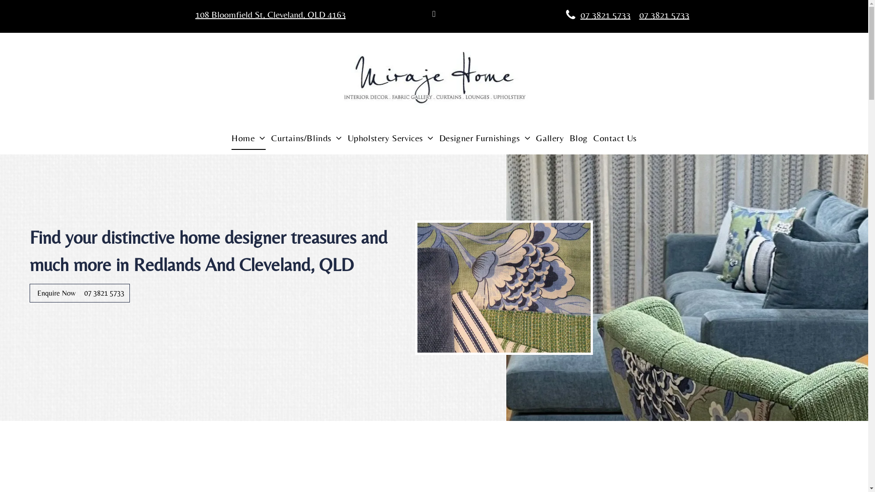 The image size is (875, 492). I want to click on Miraje Home Decor & Soft Furnishings, so click(434, 82).